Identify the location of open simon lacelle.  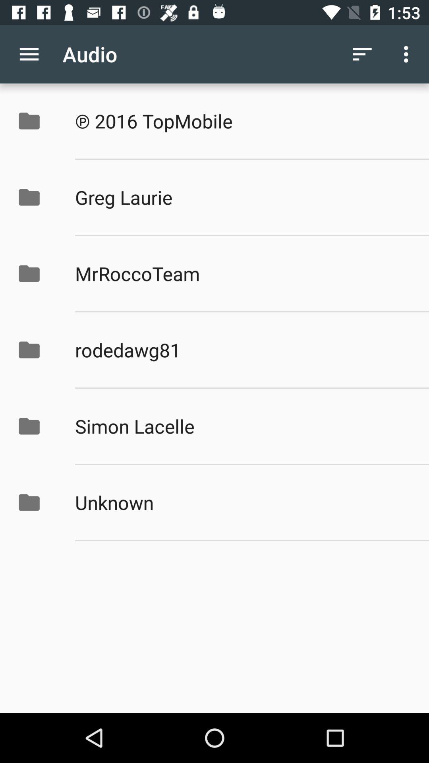
(243, 426).